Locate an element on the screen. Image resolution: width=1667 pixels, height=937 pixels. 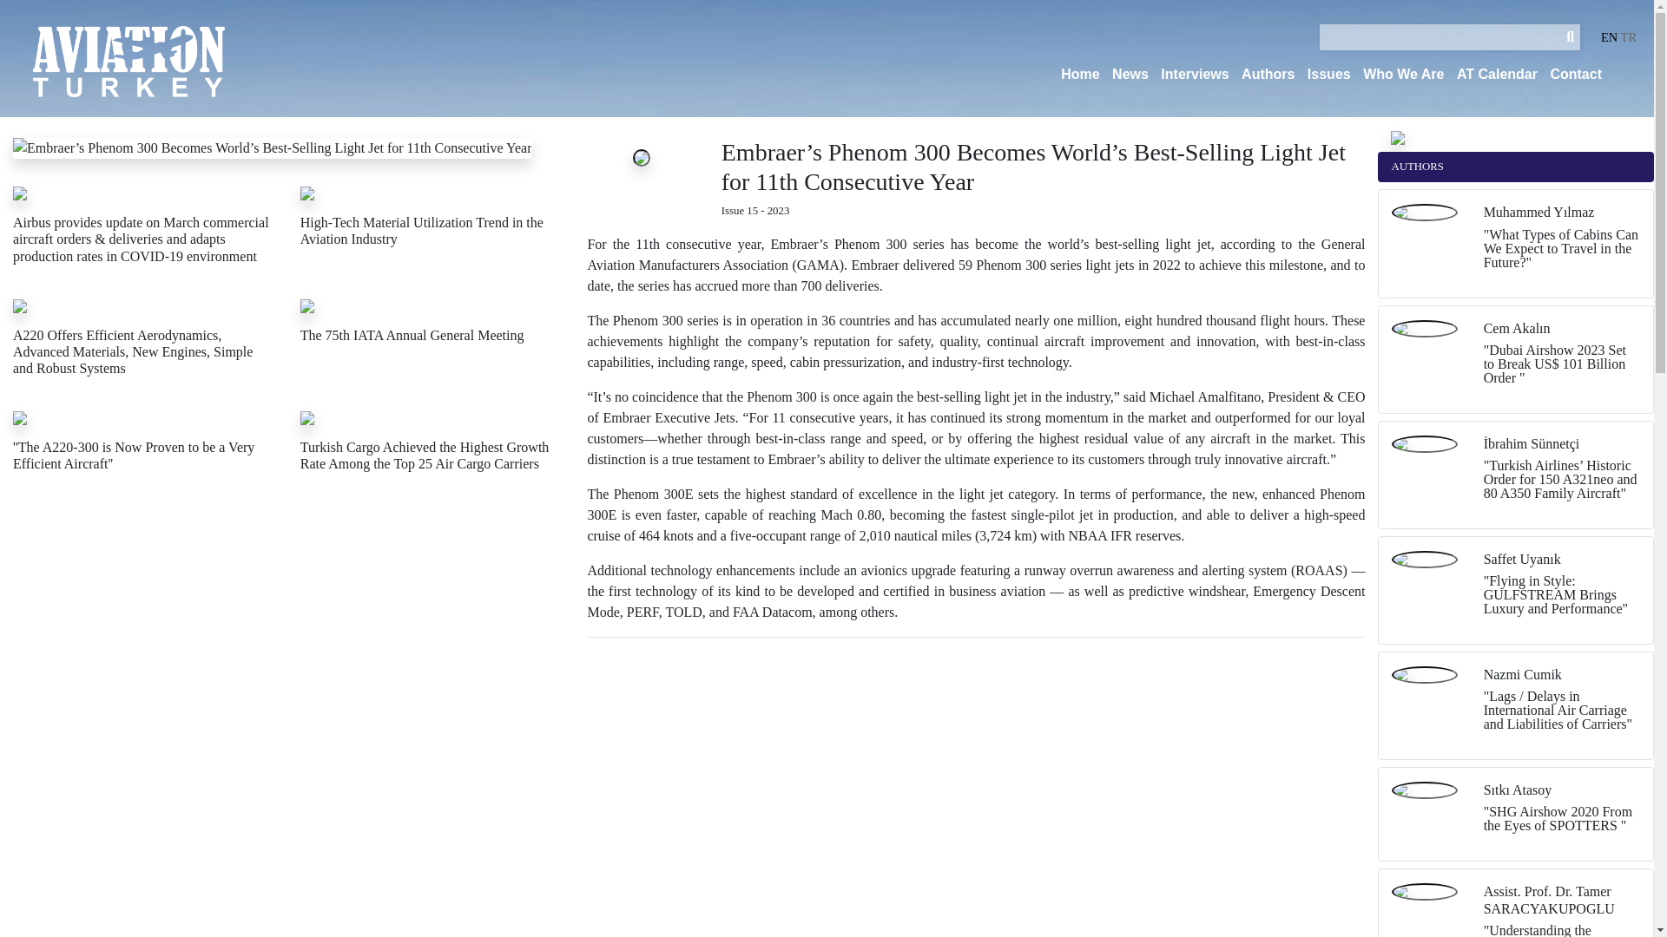
Contact is located at coordinates (1576, 75).